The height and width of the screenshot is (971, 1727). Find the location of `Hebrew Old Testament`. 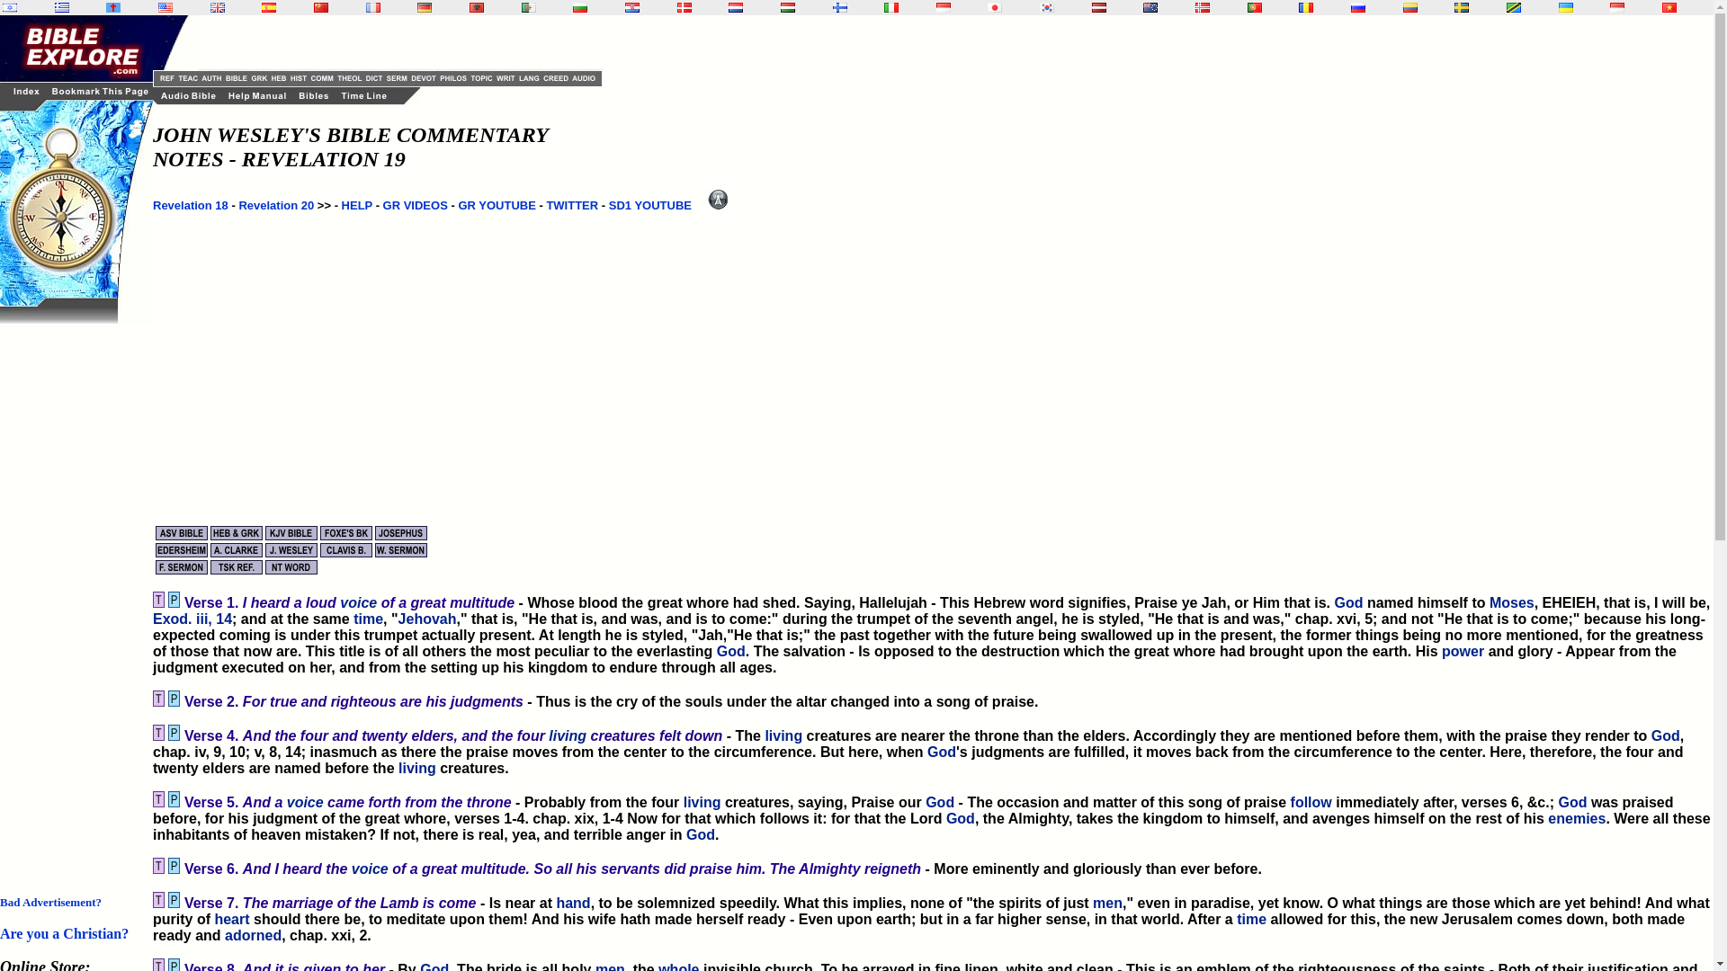

Hebrew Old Testament is located at coordinates (10, 7).